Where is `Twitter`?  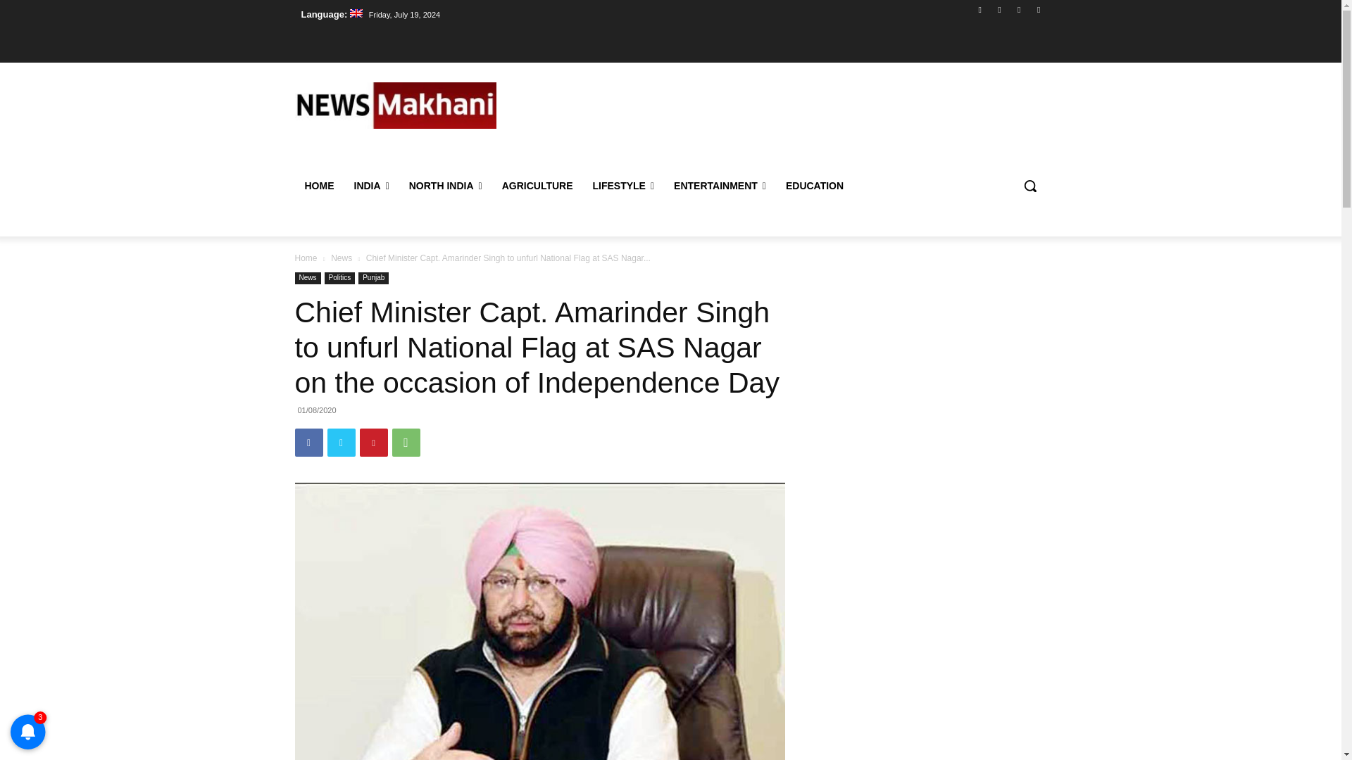
Twitter is located at coordinates (1020, 9).